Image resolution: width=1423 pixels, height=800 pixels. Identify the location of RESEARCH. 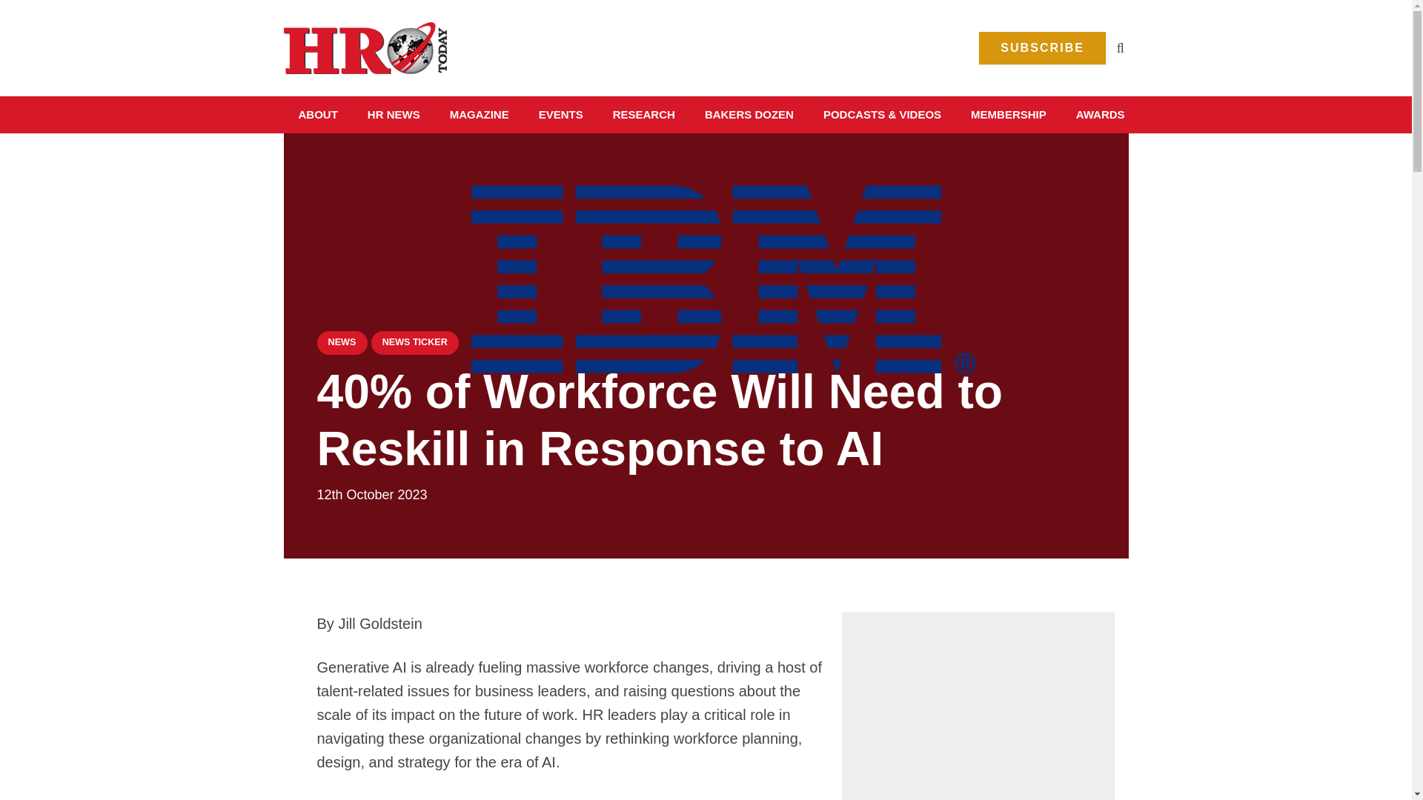
(643, 114).